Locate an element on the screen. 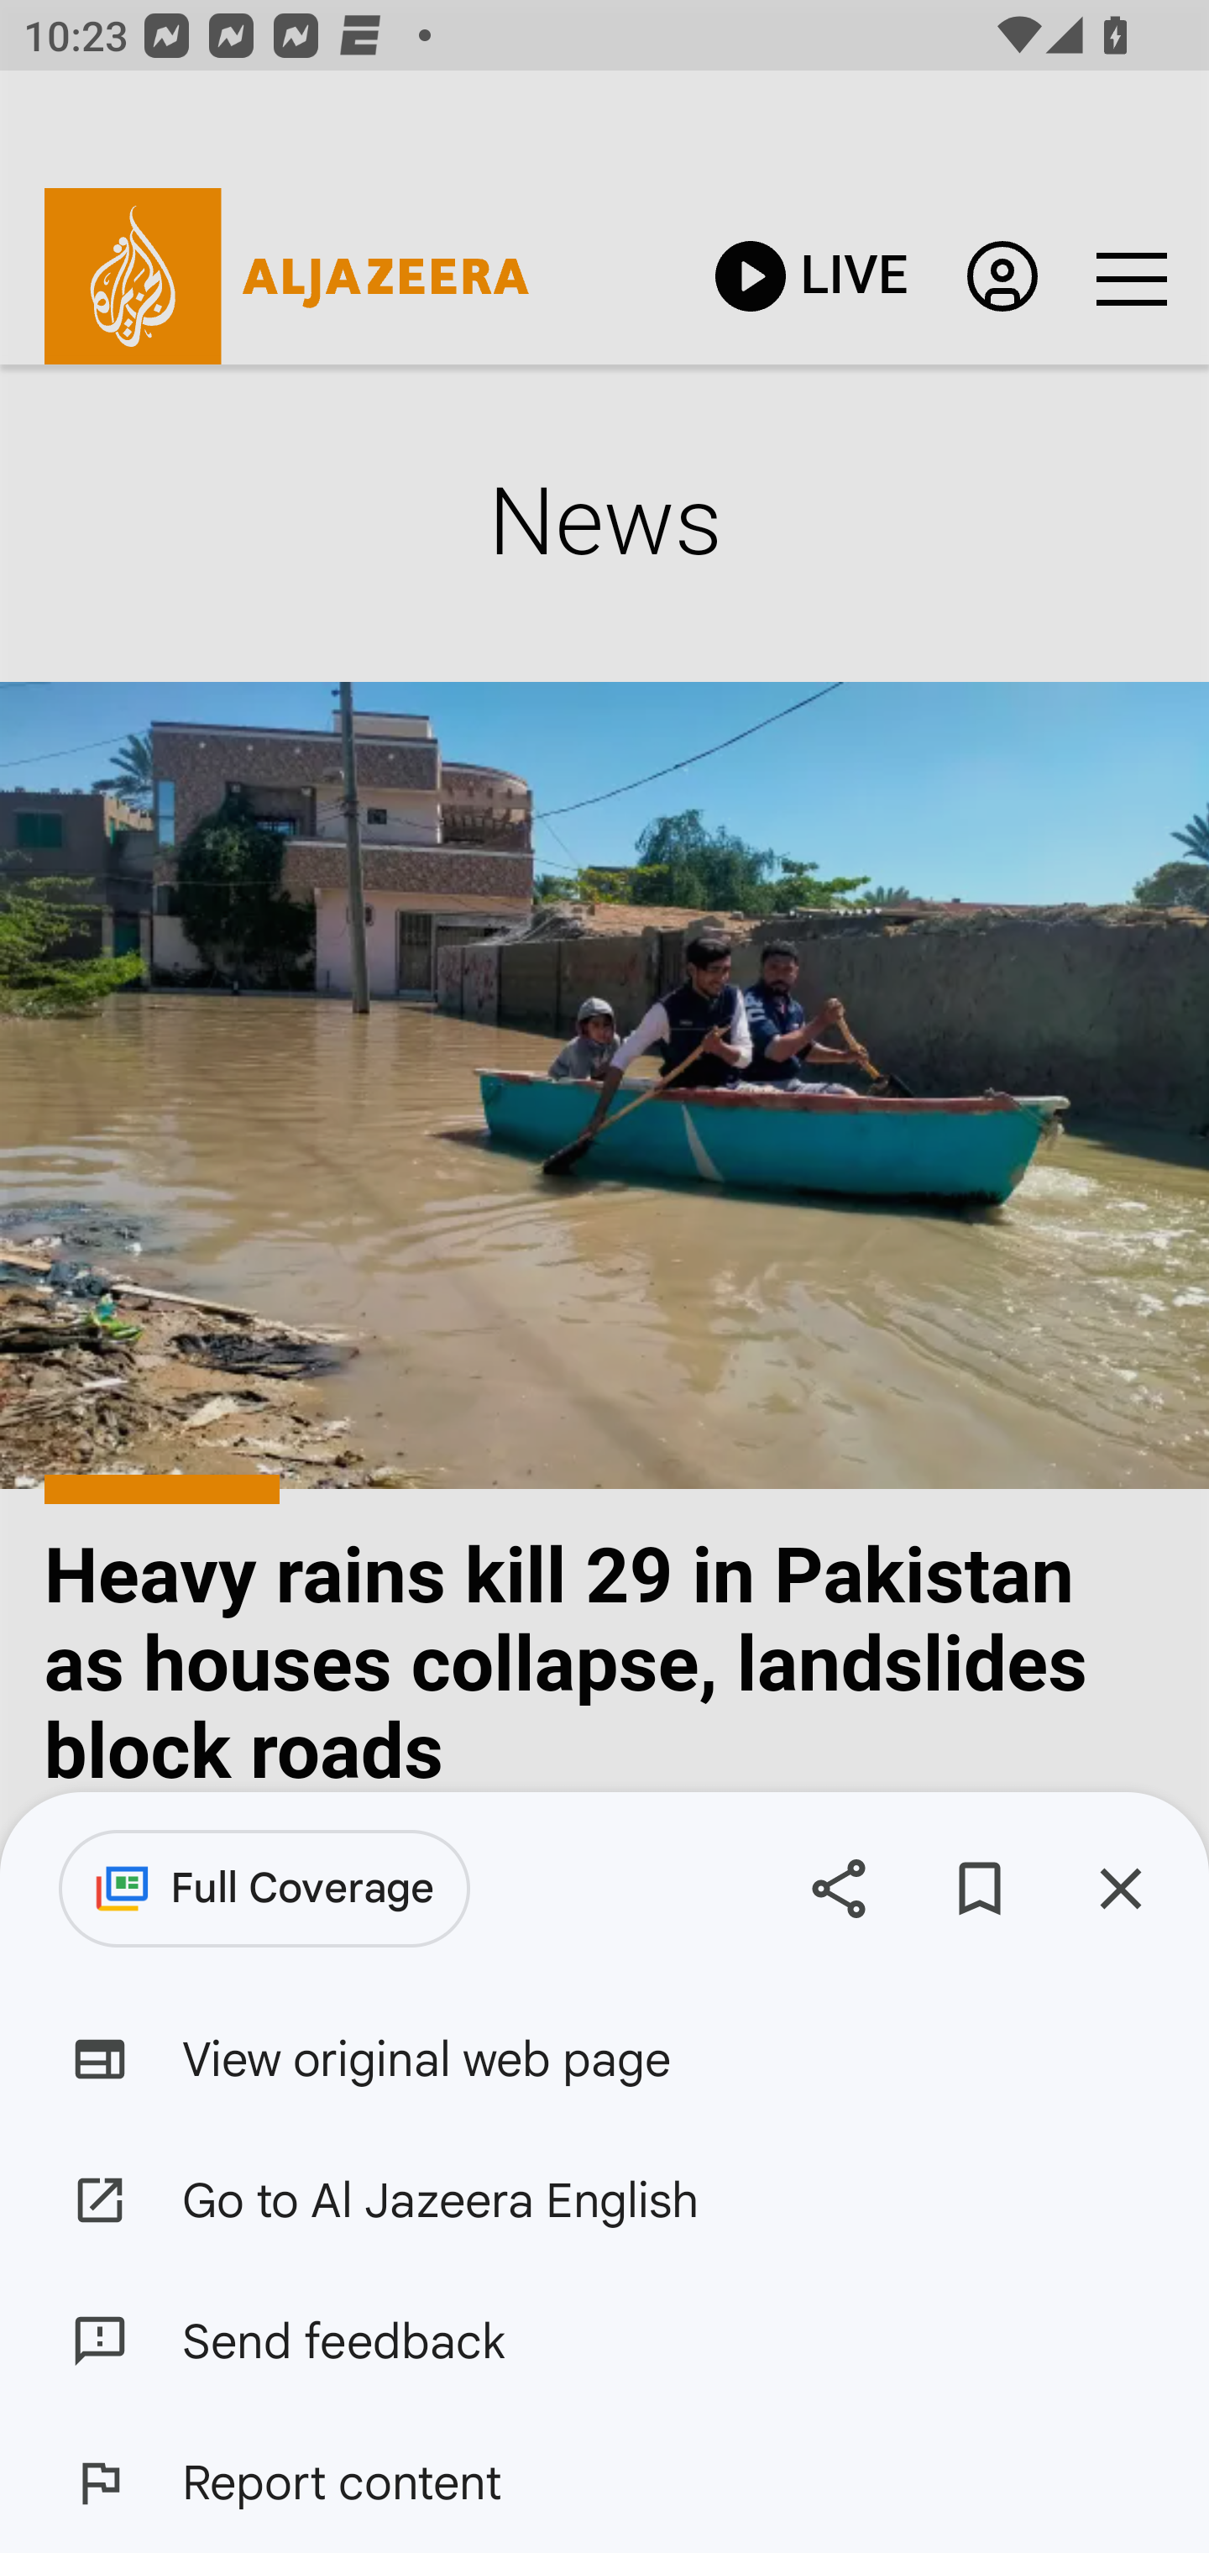 The width and height of the screenshot is (1209, 2553). Full Coverage is located at coordinates (264, 1889).